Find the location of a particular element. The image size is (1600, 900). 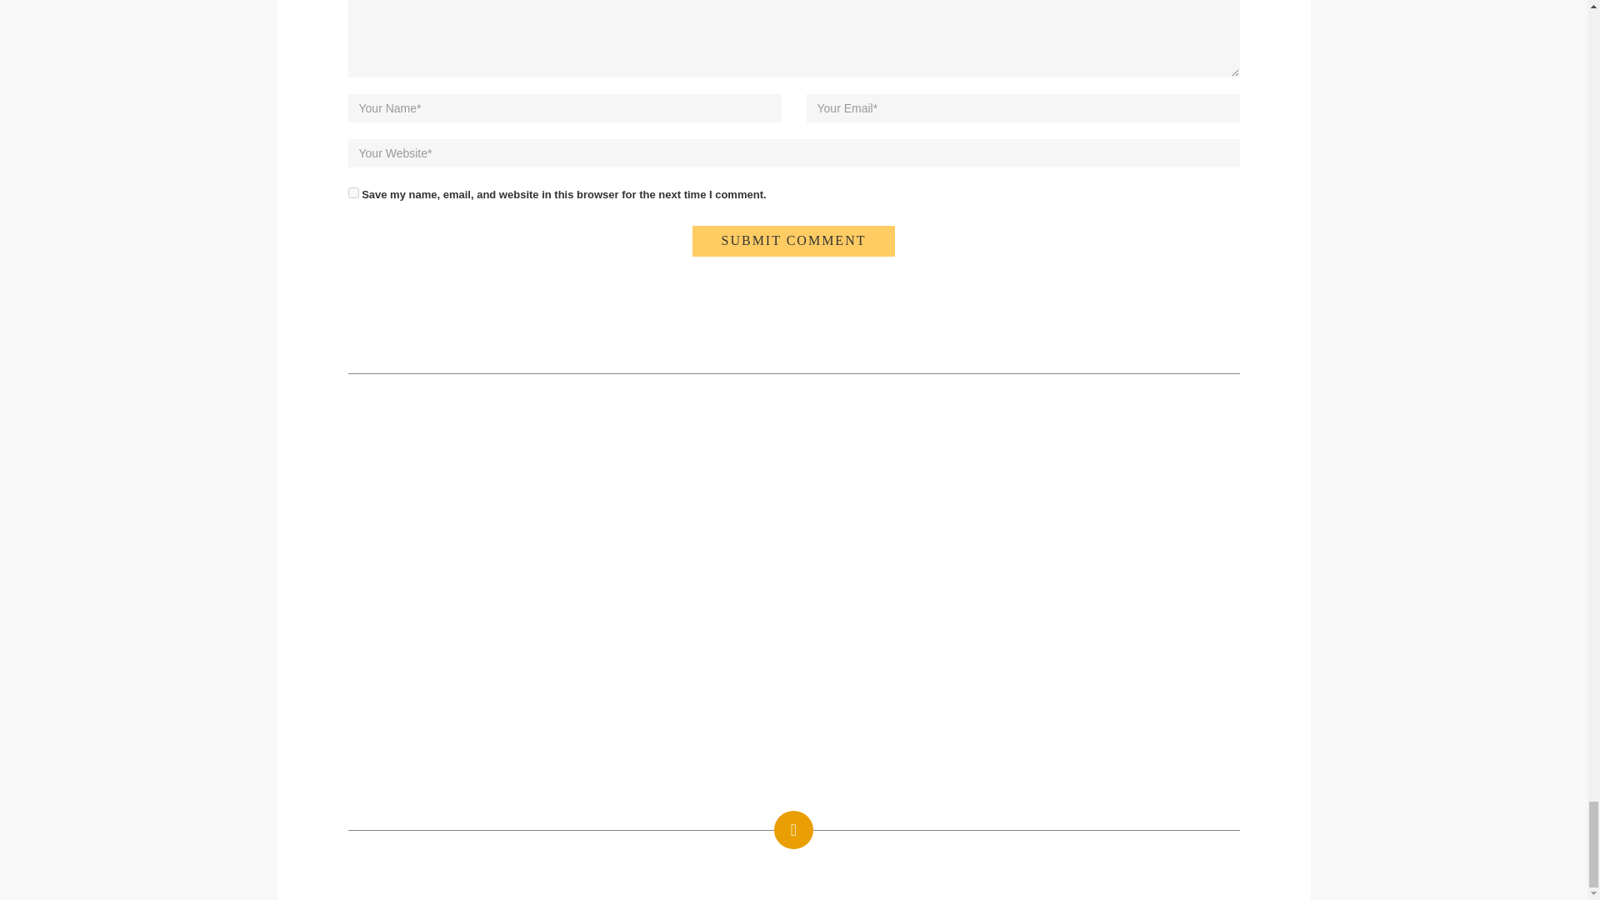

yes is located at coordinates (353, 192).